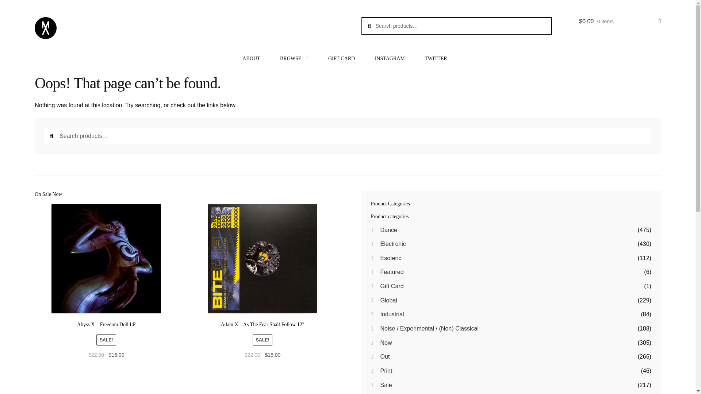  Describe the element at coordinates (390, 58) in the screenshot. I see `INSTAGRAM` at that location.